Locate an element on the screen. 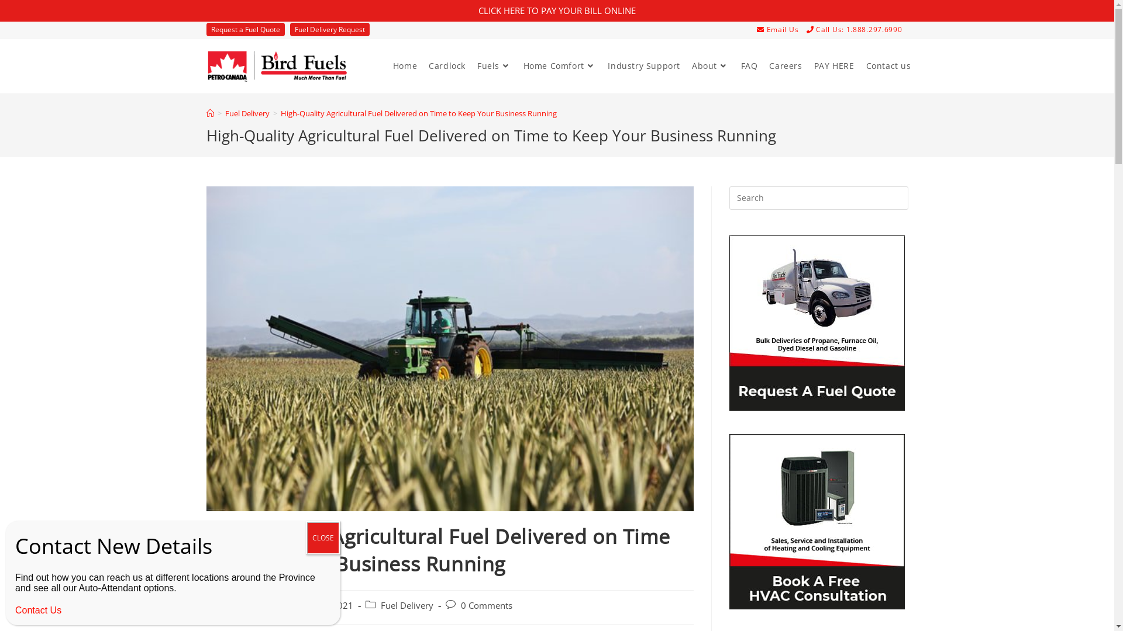 The image size is (1123, 631). Contact us is located at coordinates (888, 66).